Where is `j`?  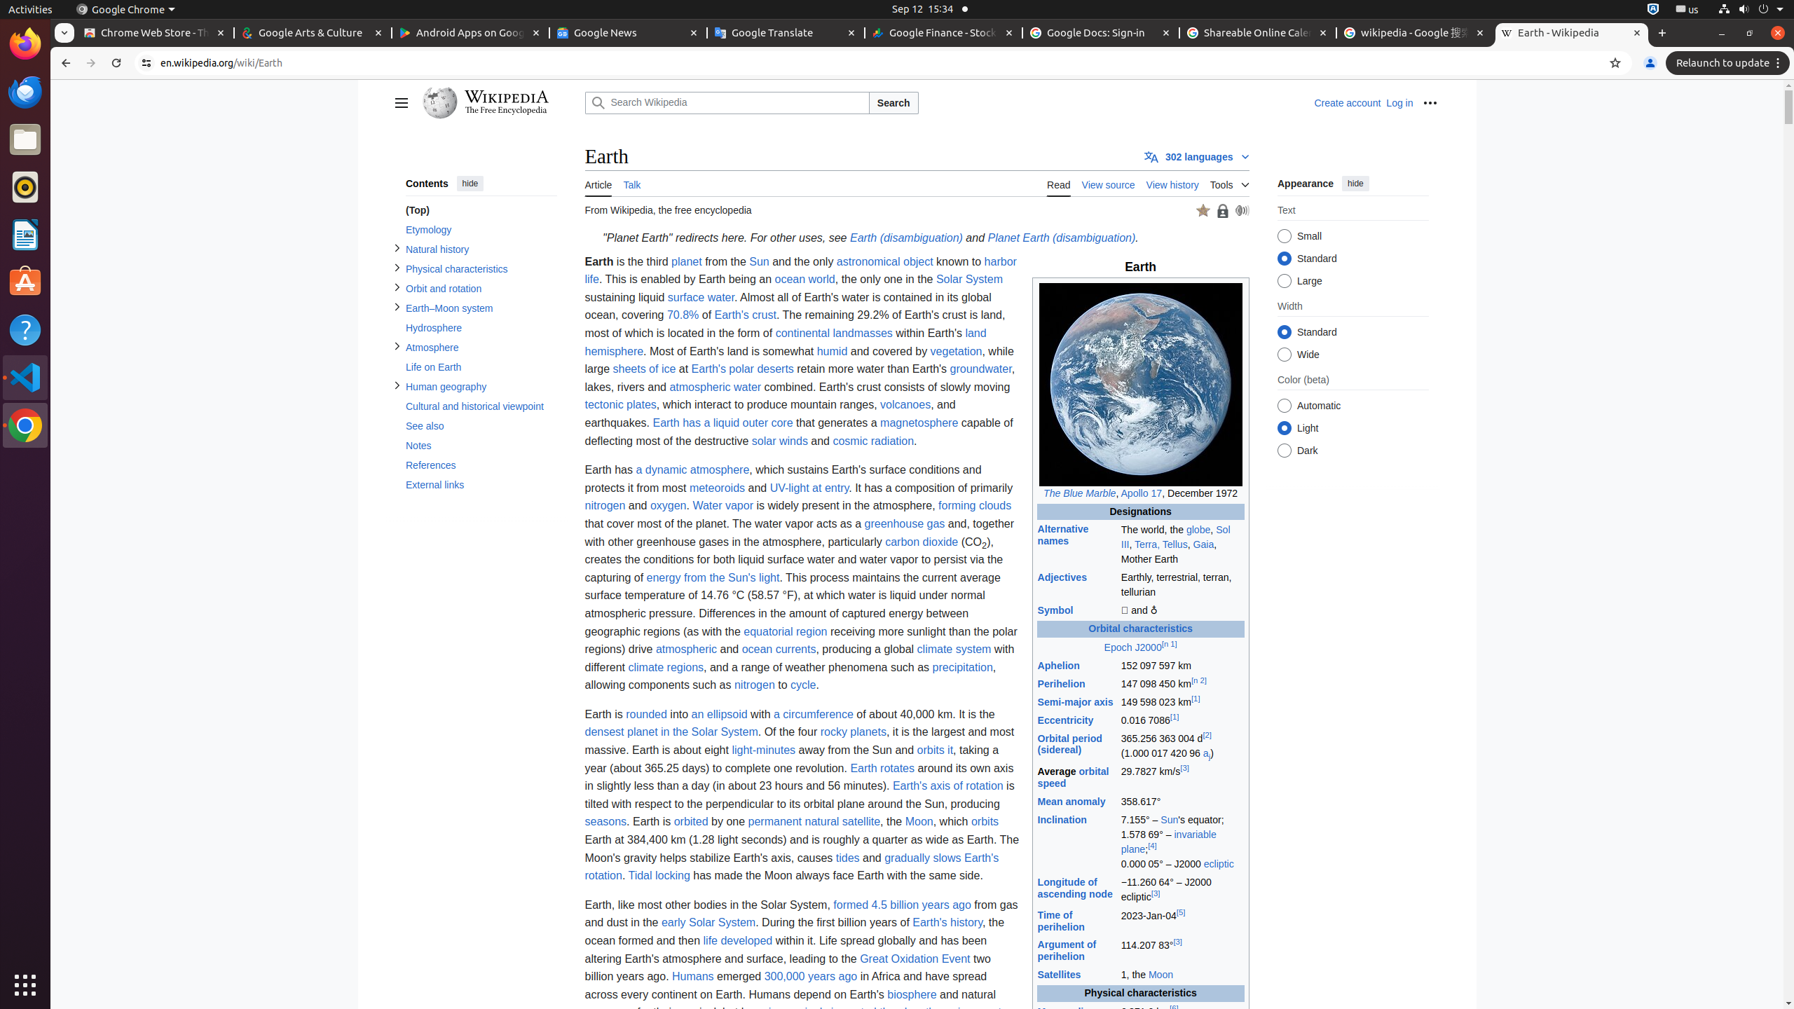
j is located at coordinates (1210, 754).